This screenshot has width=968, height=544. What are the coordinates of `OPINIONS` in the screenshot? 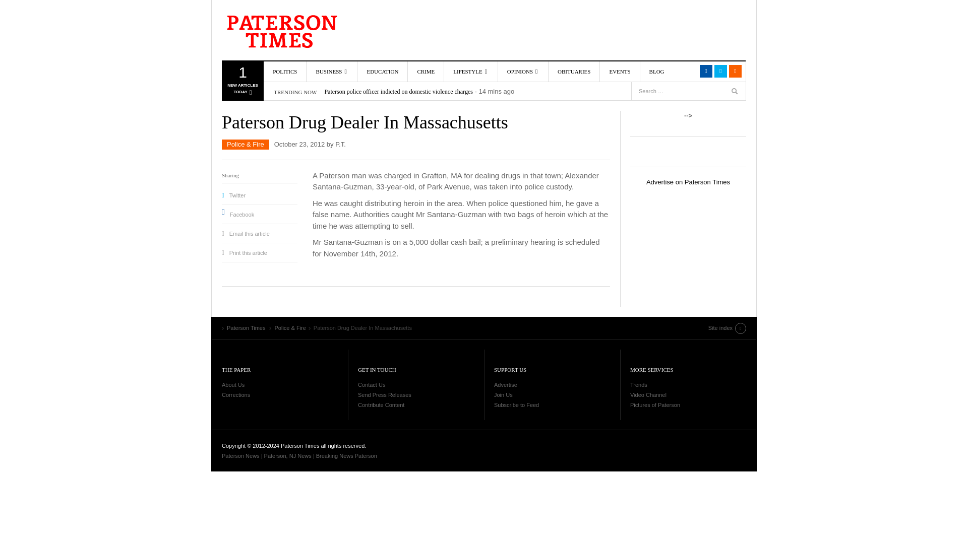 It's located at (523, 72).